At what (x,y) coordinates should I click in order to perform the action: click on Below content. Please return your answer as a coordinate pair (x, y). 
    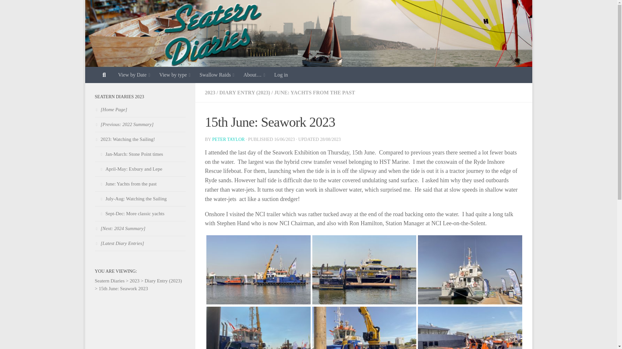
    Looking at the image, I should click on (109, 9).